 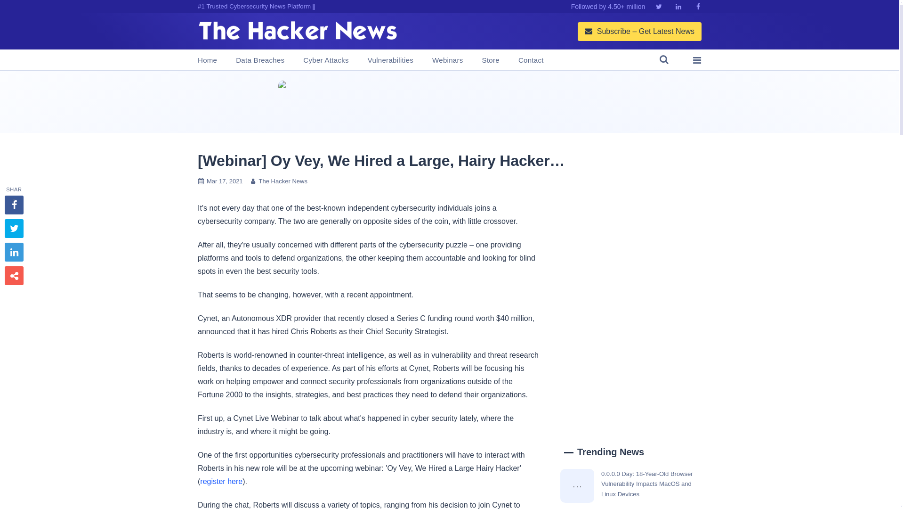 I want to click on Data Breaches, so click(x=260, y=60).